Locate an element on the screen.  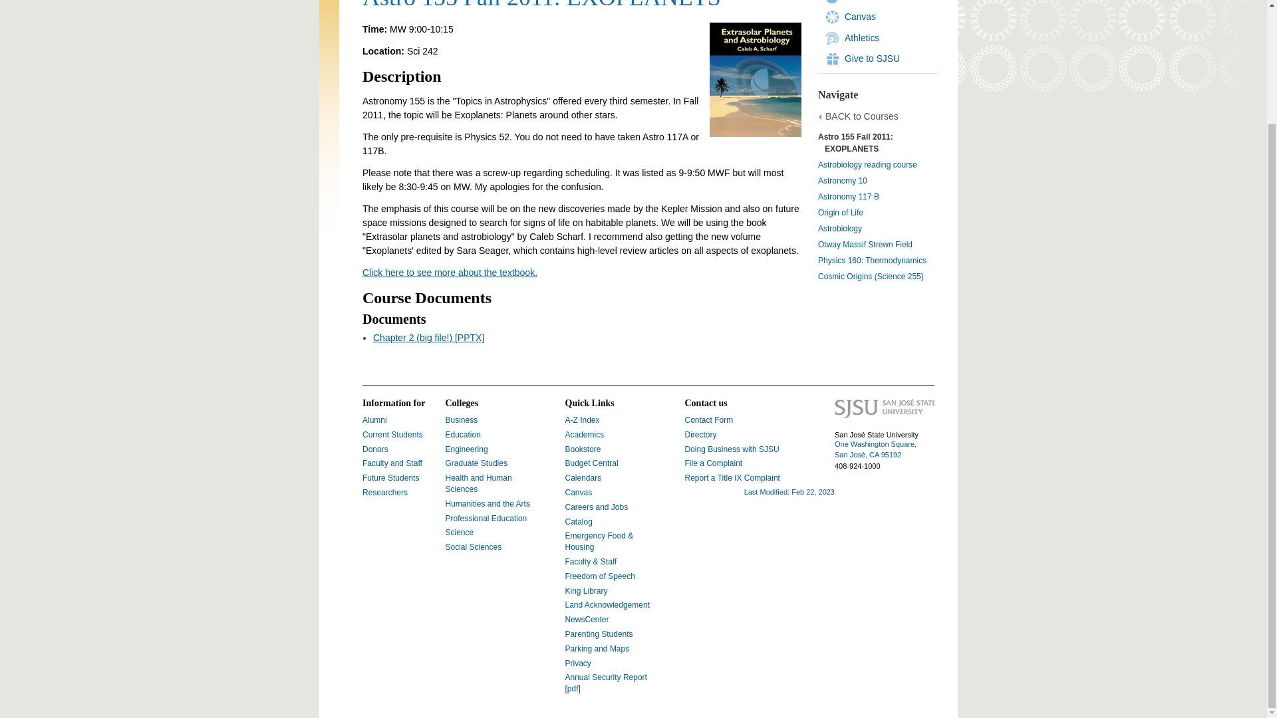
Athletics is located at coordinates (862, 37).